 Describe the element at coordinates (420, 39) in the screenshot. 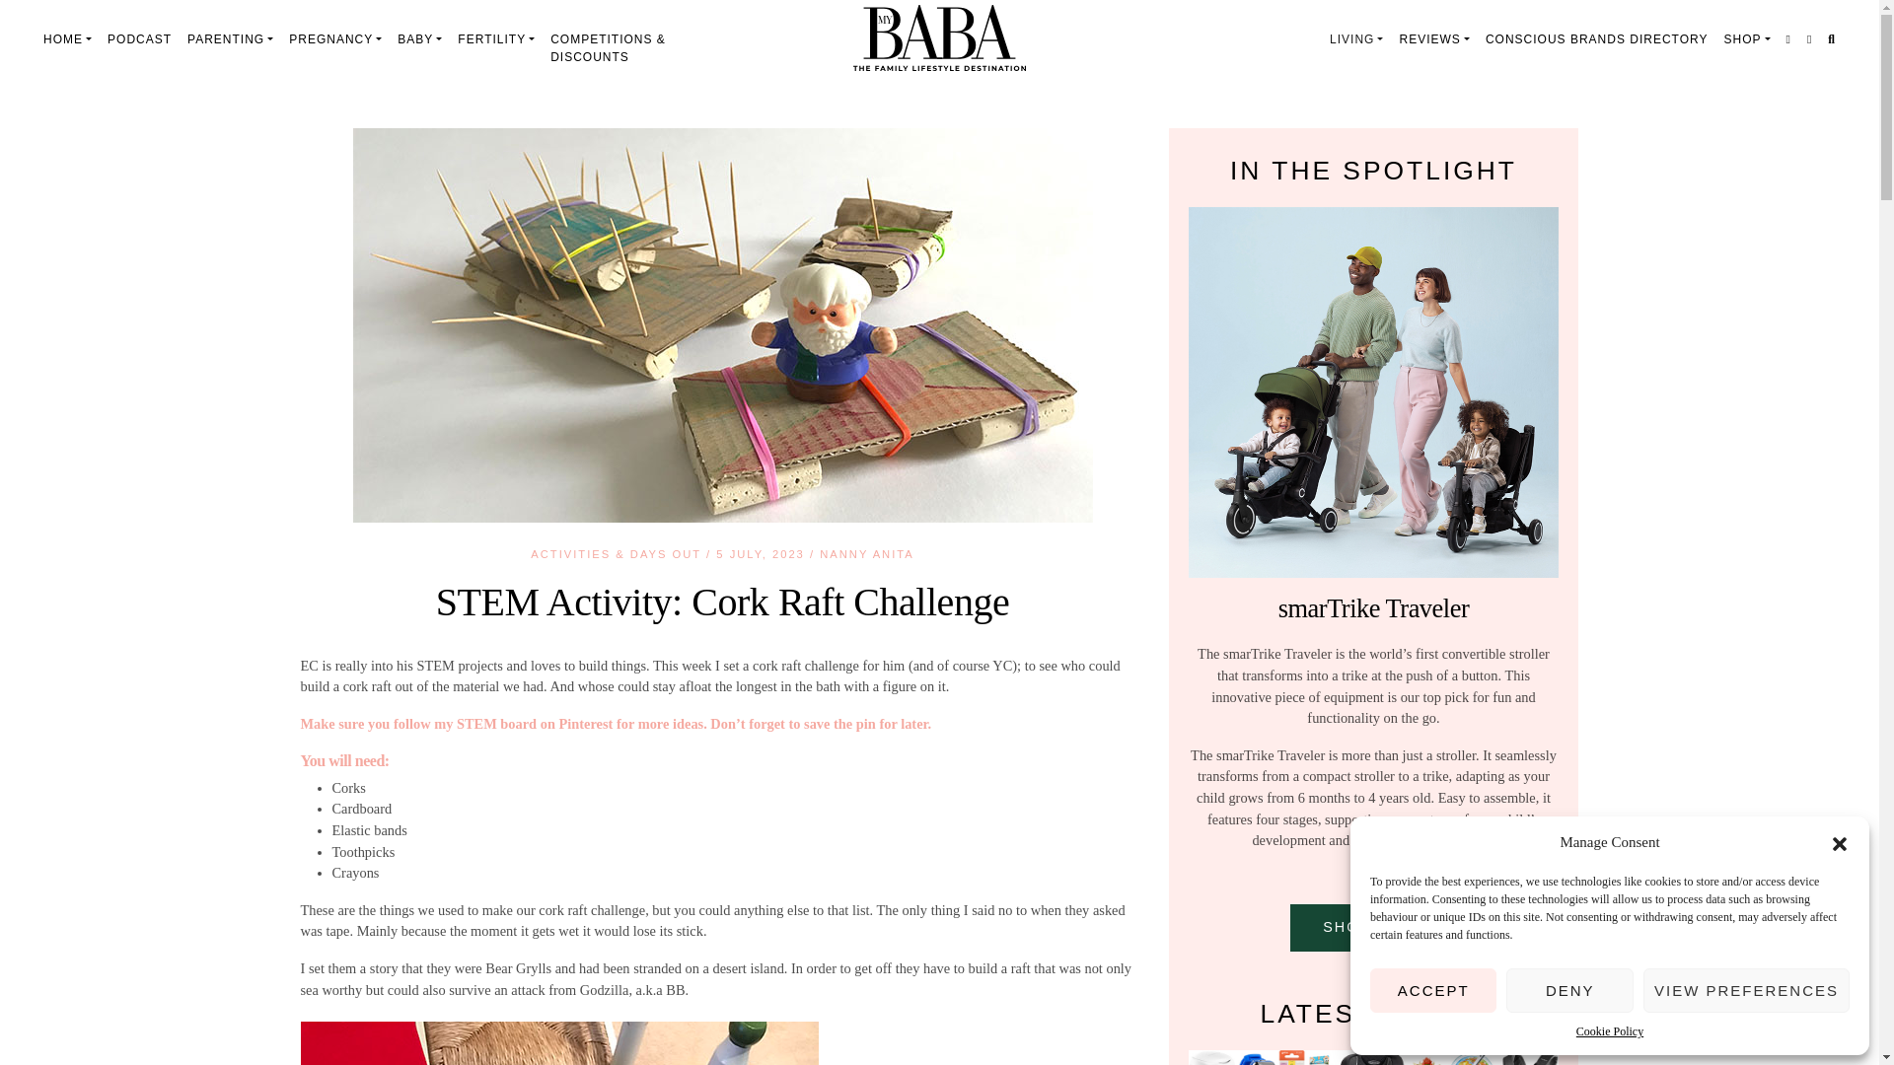

I see `BABY` at that location.